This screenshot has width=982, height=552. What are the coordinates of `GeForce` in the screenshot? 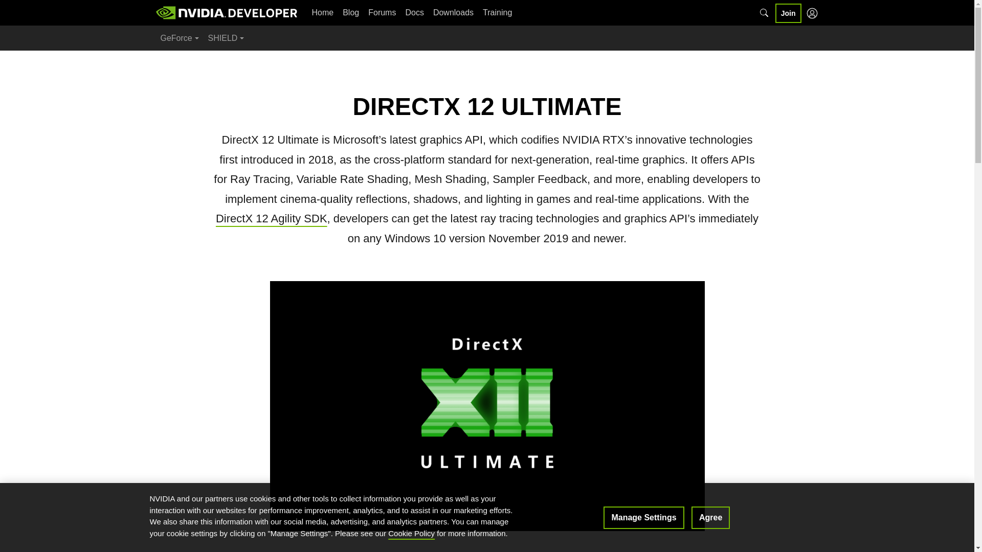 It's located at (179, 38).